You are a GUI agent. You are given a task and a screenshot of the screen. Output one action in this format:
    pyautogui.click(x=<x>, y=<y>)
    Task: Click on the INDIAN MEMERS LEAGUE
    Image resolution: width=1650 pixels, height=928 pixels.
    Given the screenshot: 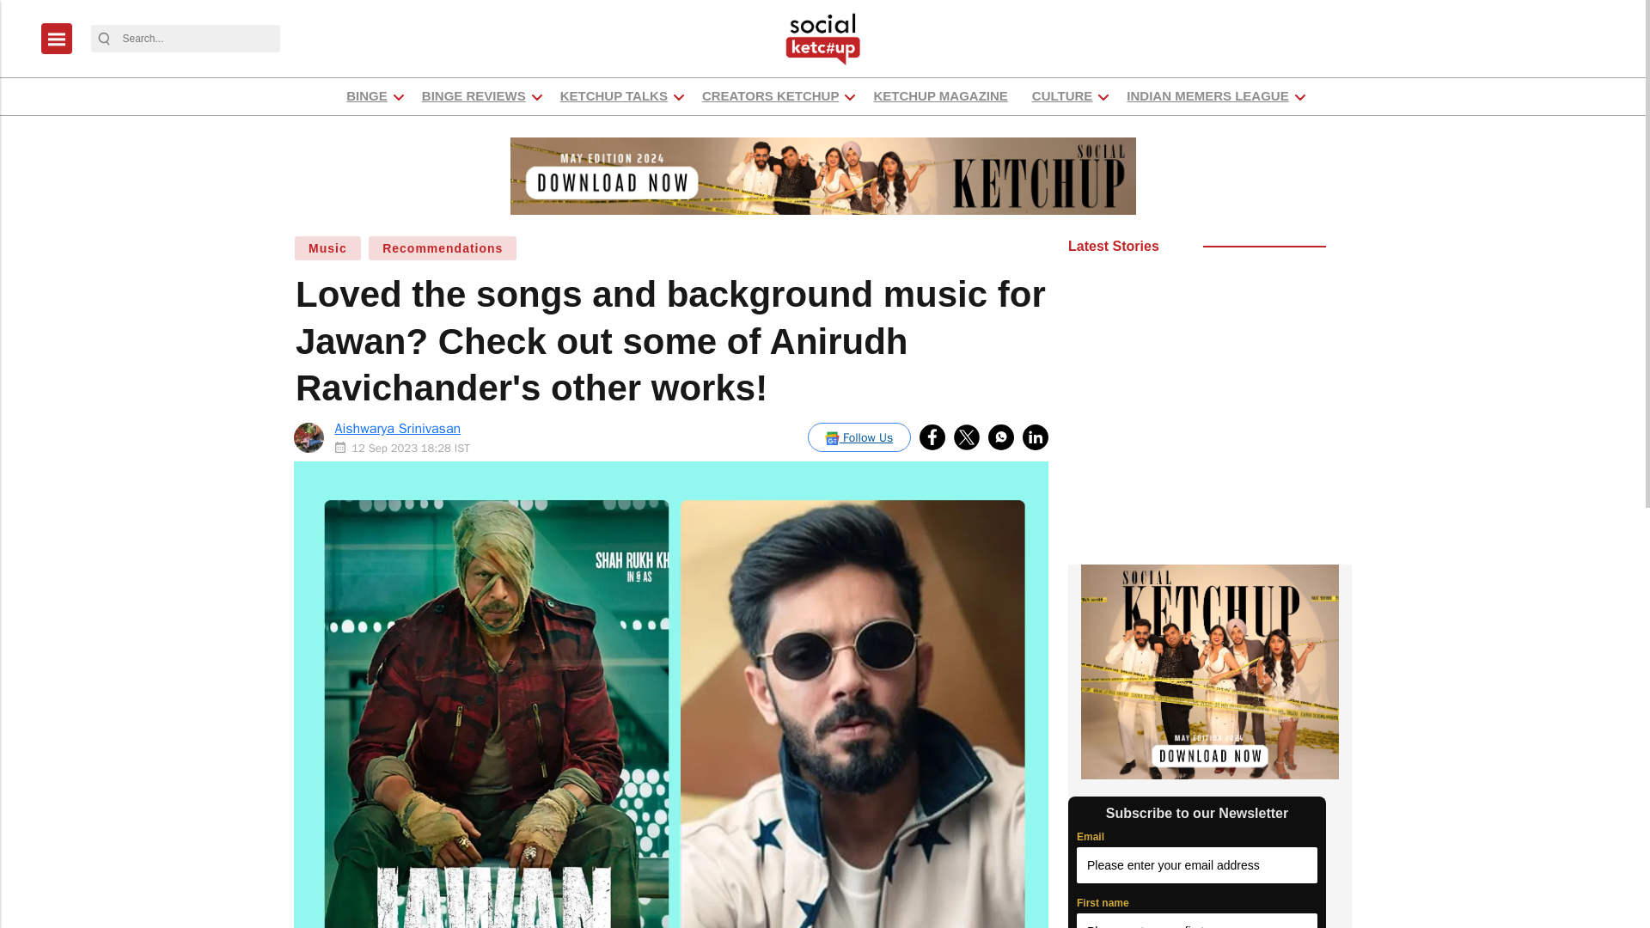 What is the action you would take?
    pyautogui.click(x=1207, y=96)
    